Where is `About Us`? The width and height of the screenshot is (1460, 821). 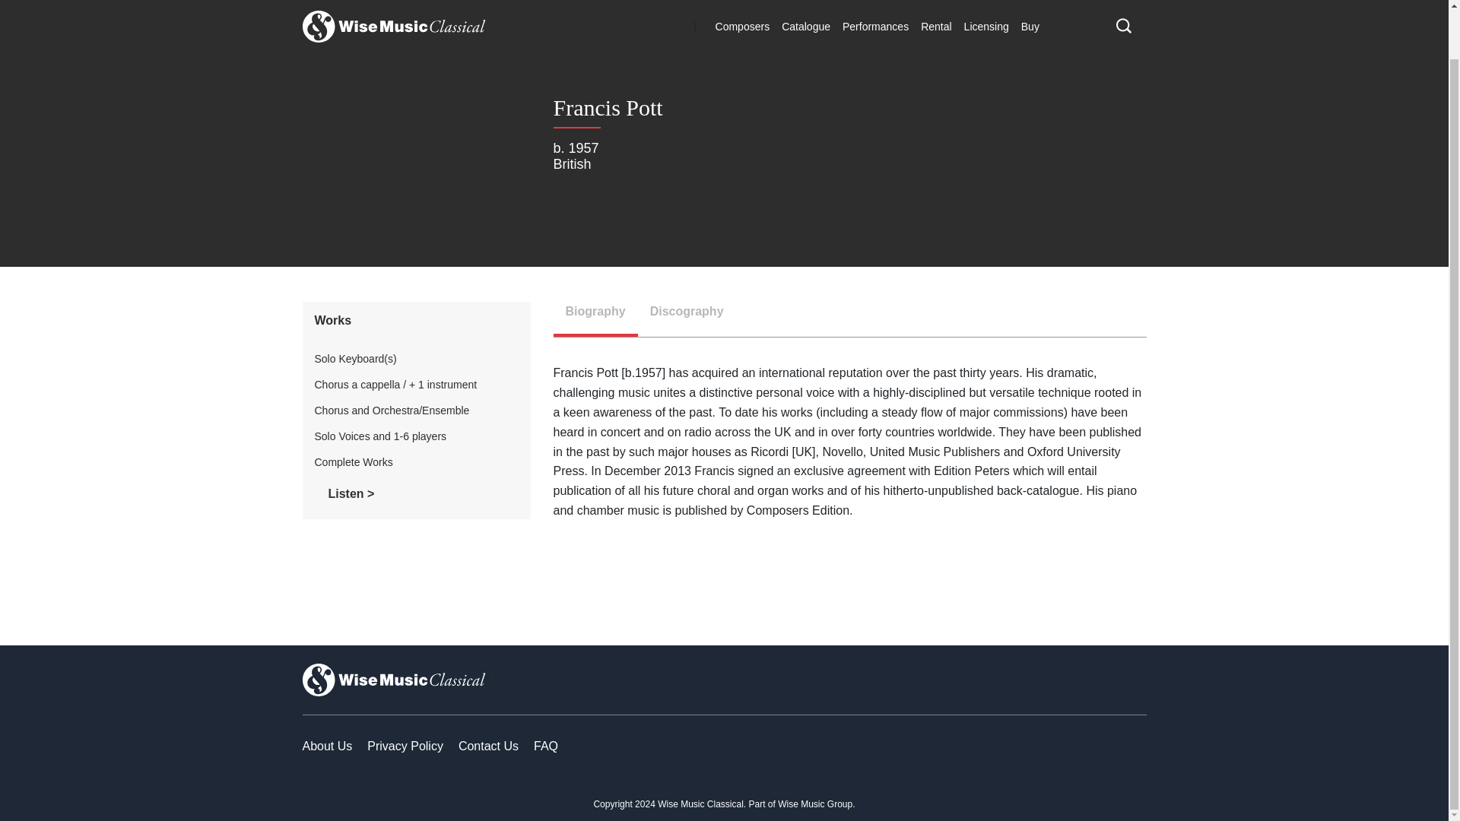
About Us is located at coordinates (327, 747).